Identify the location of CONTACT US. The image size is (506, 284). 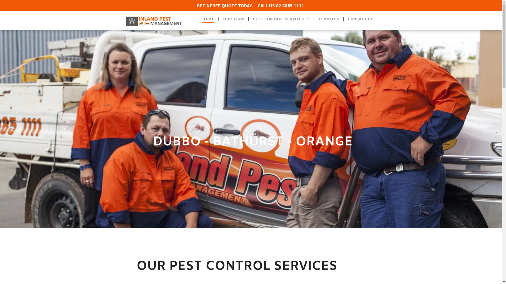
(361, 19).